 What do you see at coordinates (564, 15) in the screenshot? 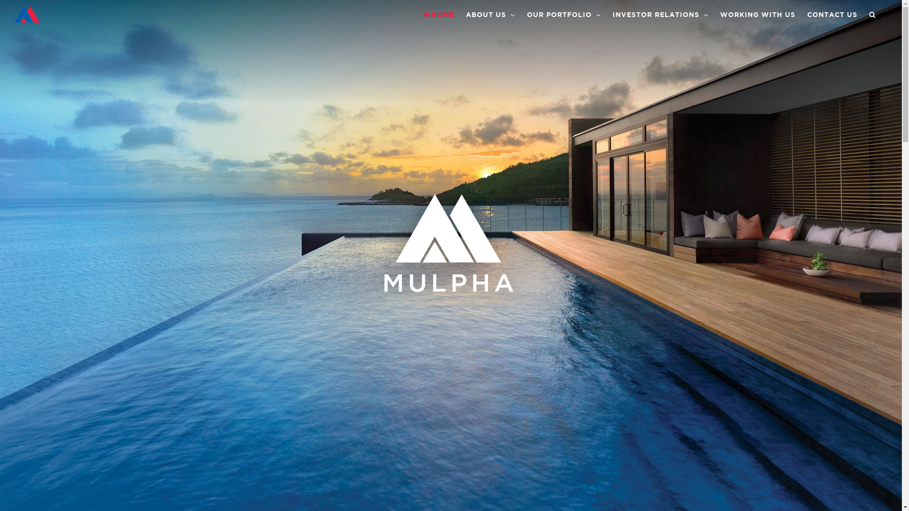
I see `OUR PORTFOLIO` at bounding box center [564, 15].